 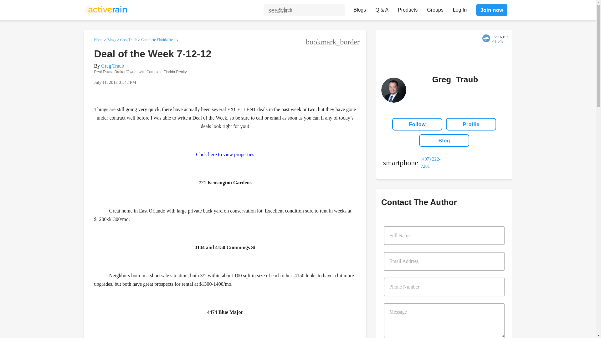 I want to click on Click here to view properties, so click(x=225, y=154).